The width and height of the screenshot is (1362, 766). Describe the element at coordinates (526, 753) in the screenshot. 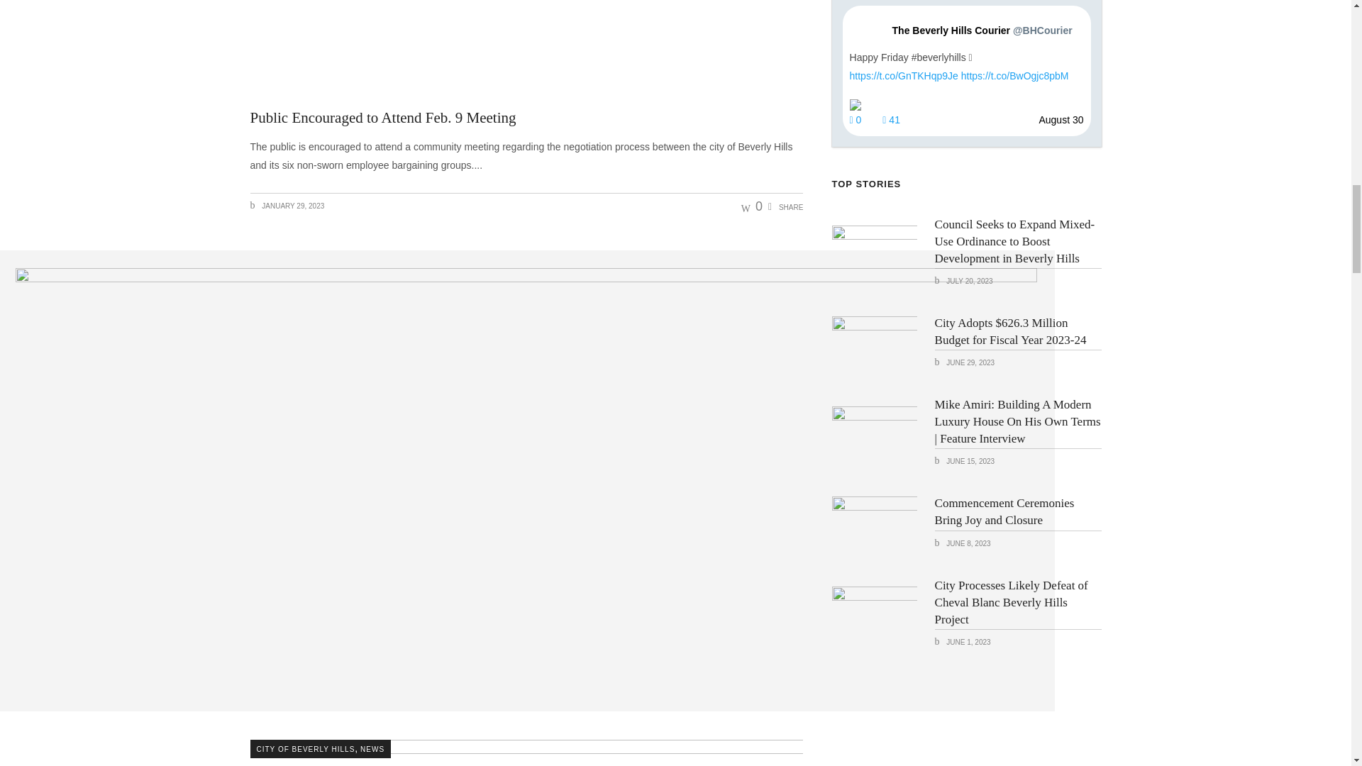

I see `Adam Friedman Granted Diversion in Criminal Case` at that location.